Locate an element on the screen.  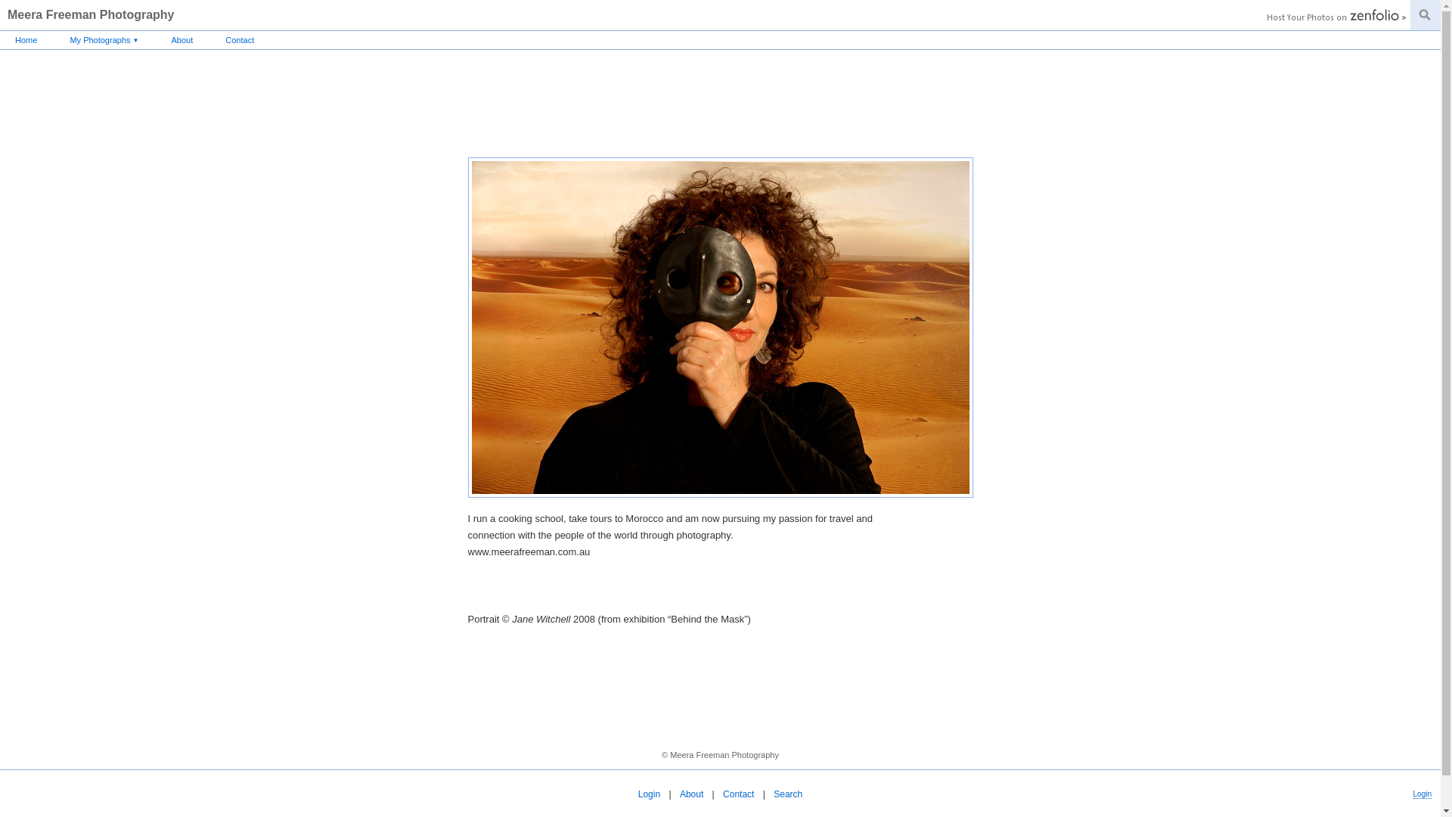
Home is located at coordinates (26, 40).